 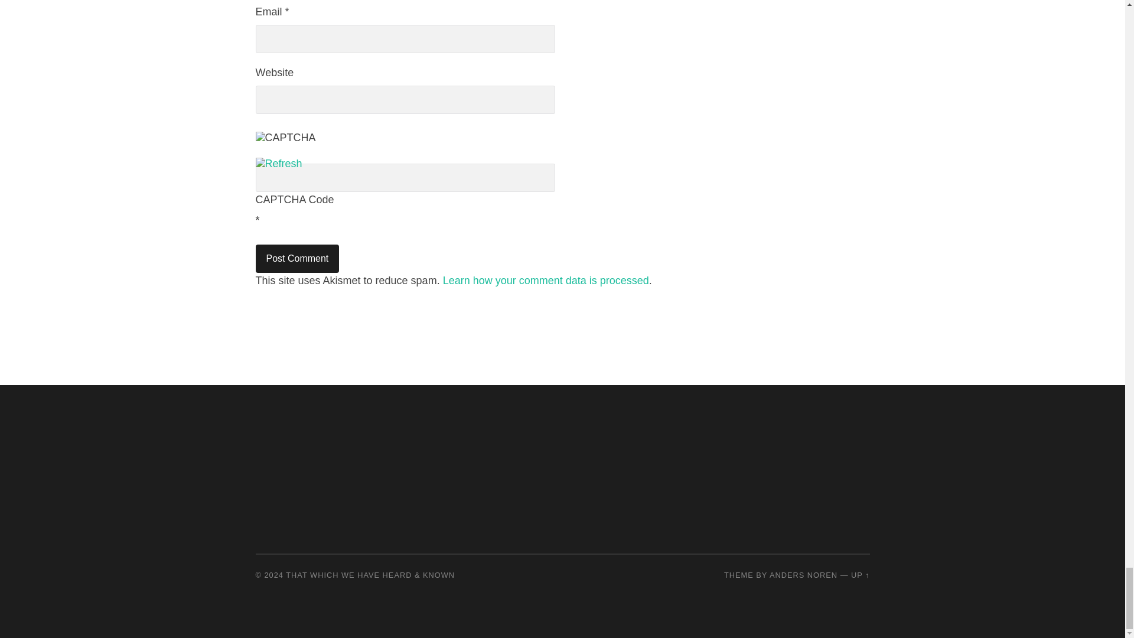 What do you see at coordinates (278, 163) in the screenshot?
I see `Refresh` at bounding box center [278, 163].